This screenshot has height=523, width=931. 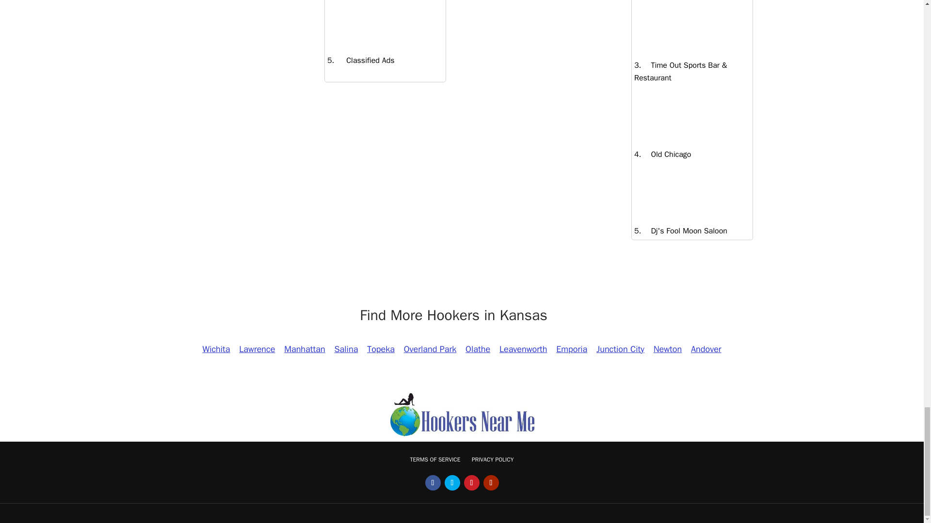 I want to click on Olathe, so click(x=477, y=349).